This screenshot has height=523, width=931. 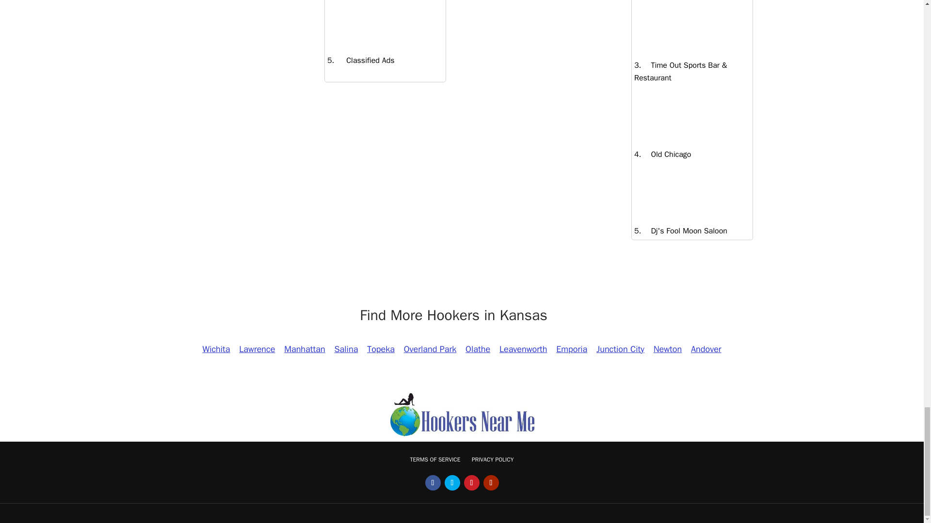 I want to click on Olathe, so click(x=477, y=349).